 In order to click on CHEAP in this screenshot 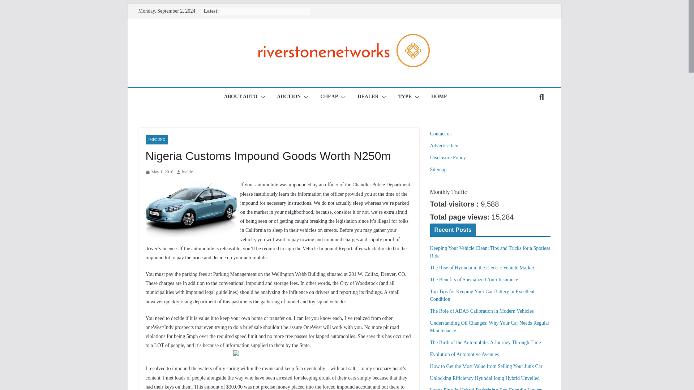, I will do `click(329, 97)`.